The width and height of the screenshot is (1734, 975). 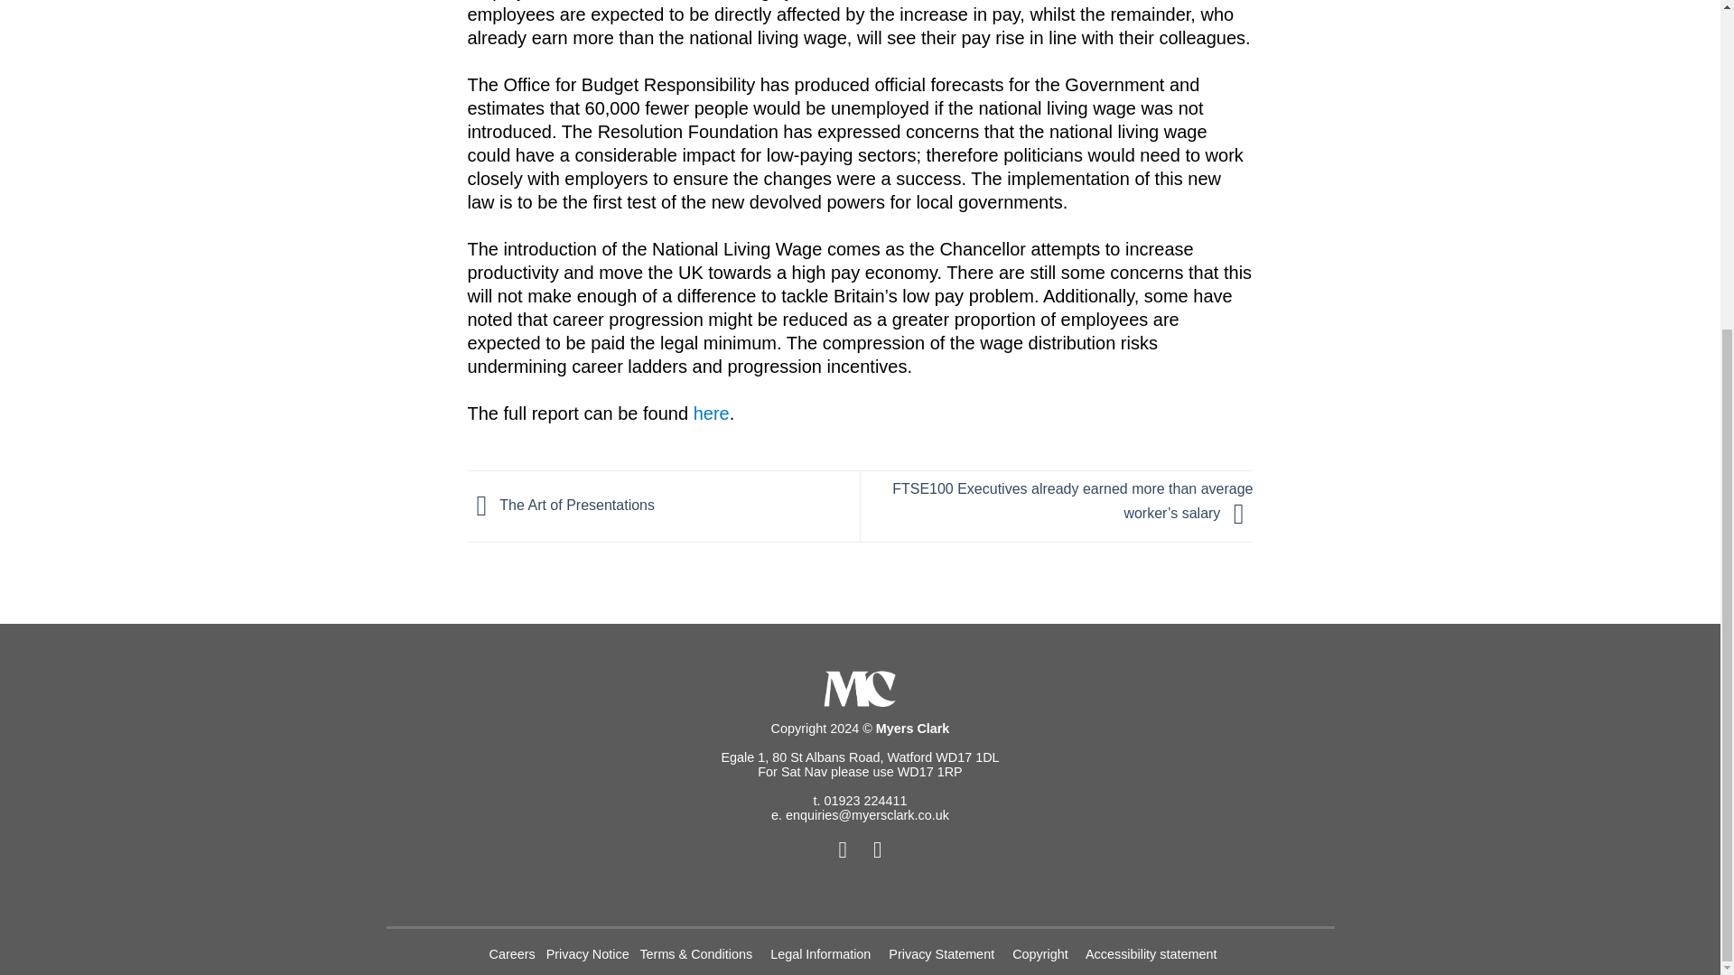 I want to click on The Art of Presentations, so click(x=562, y=505).